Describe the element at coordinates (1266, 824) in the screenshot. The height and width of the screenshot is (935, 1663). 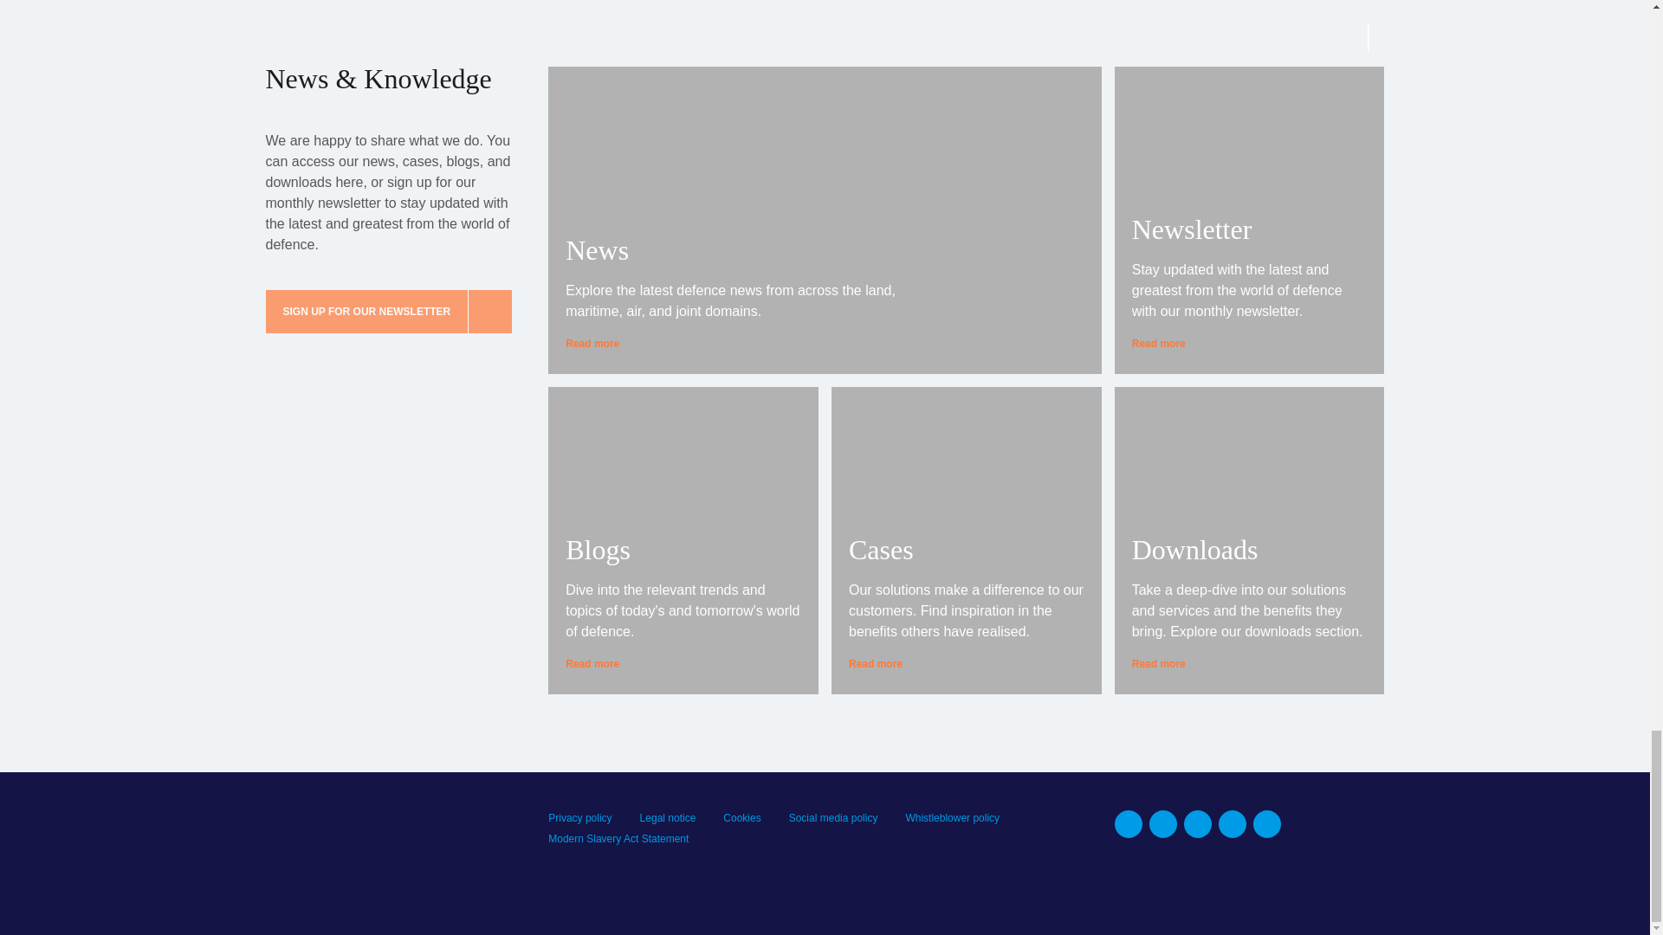
I see `Instagram` at that location.